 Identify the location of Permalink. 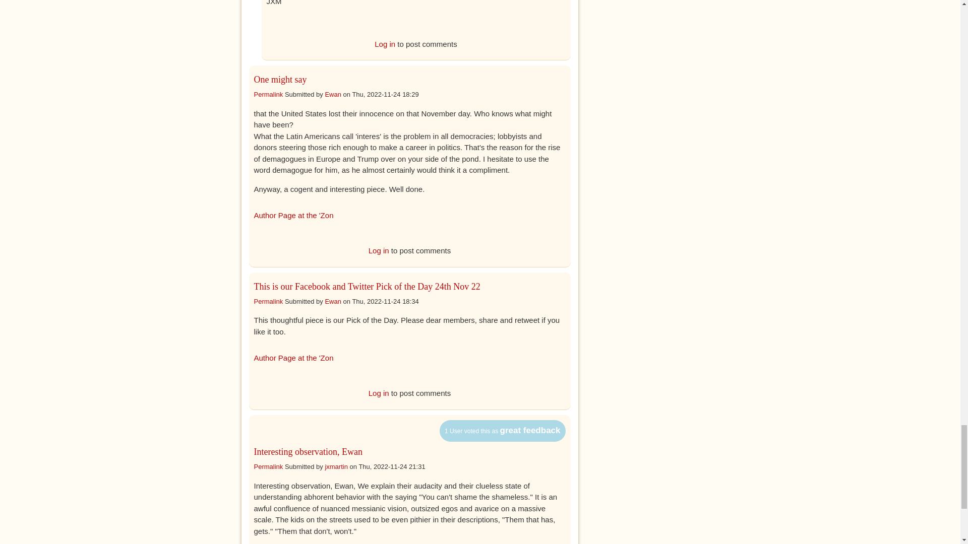
(268, 95).